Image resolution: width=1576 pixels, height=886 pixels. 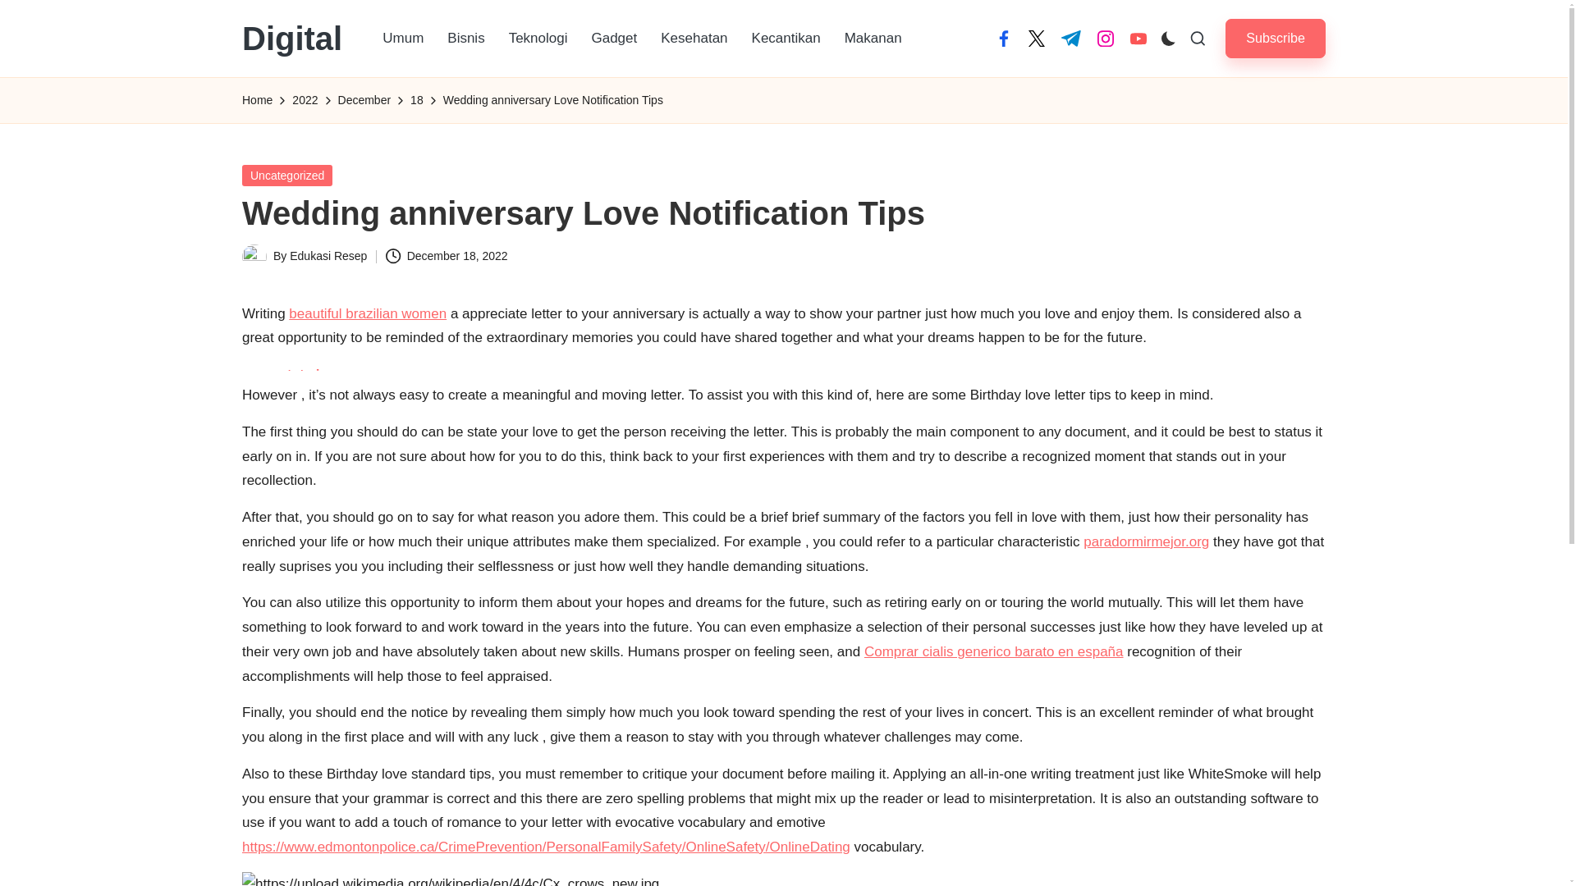 What do you see at coordinates (694, 38) in the screenshot?
I see `Kesehatan` at bounding box center [694, 38].